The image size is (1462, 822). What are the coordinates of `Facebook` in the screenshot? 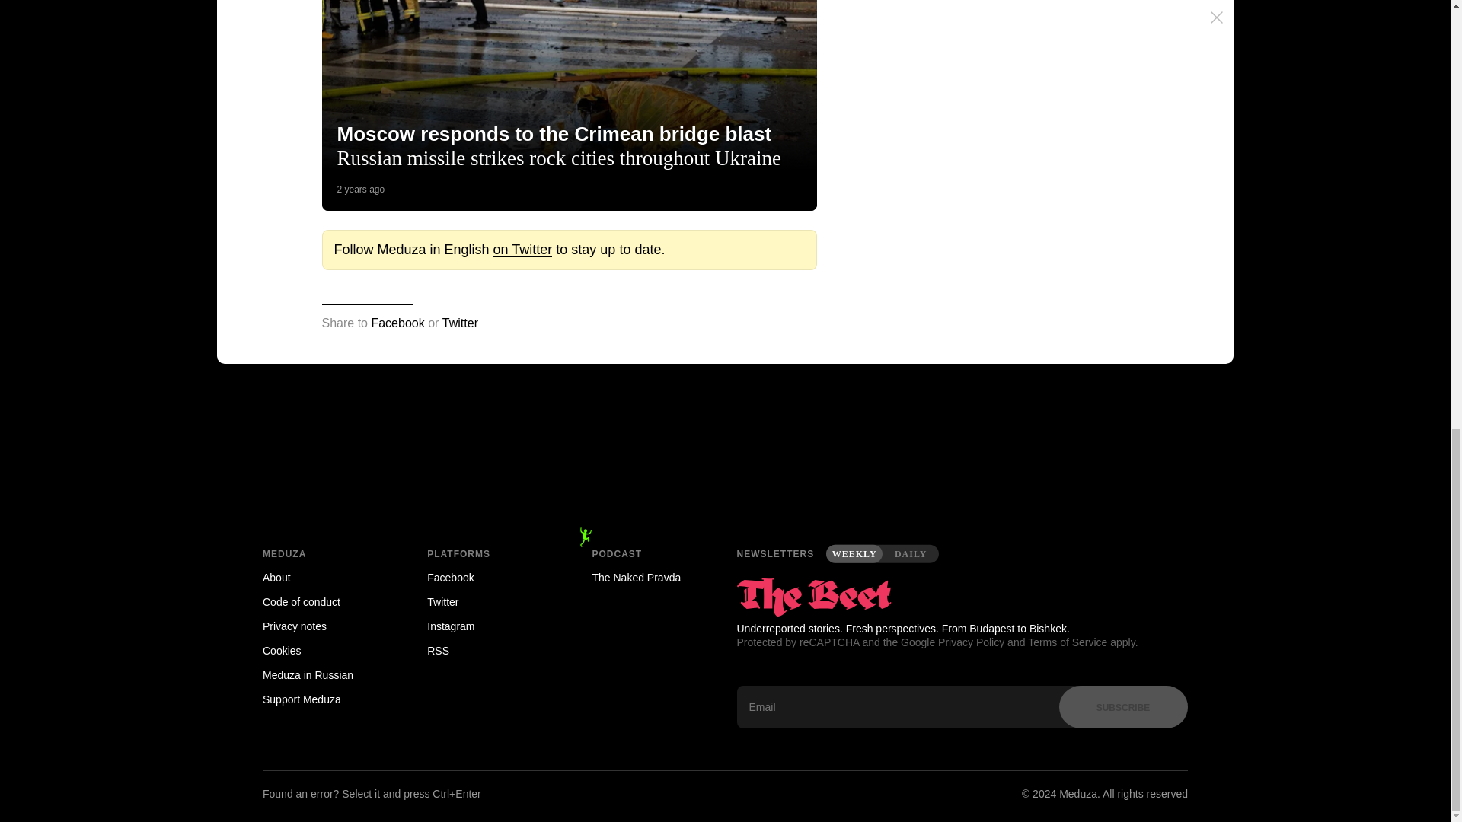 It's located at (487, 578).